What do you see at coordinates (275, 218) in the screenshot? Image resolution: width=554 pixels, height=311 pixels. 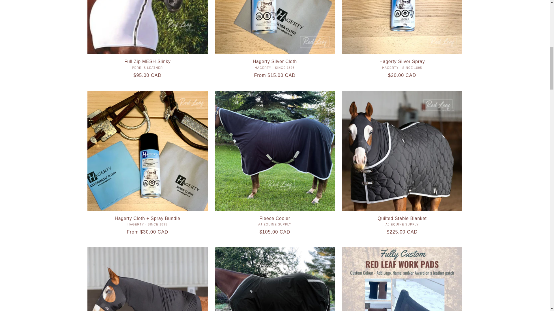 I see `Fleece Cooler` at bounding box center [275, 218].